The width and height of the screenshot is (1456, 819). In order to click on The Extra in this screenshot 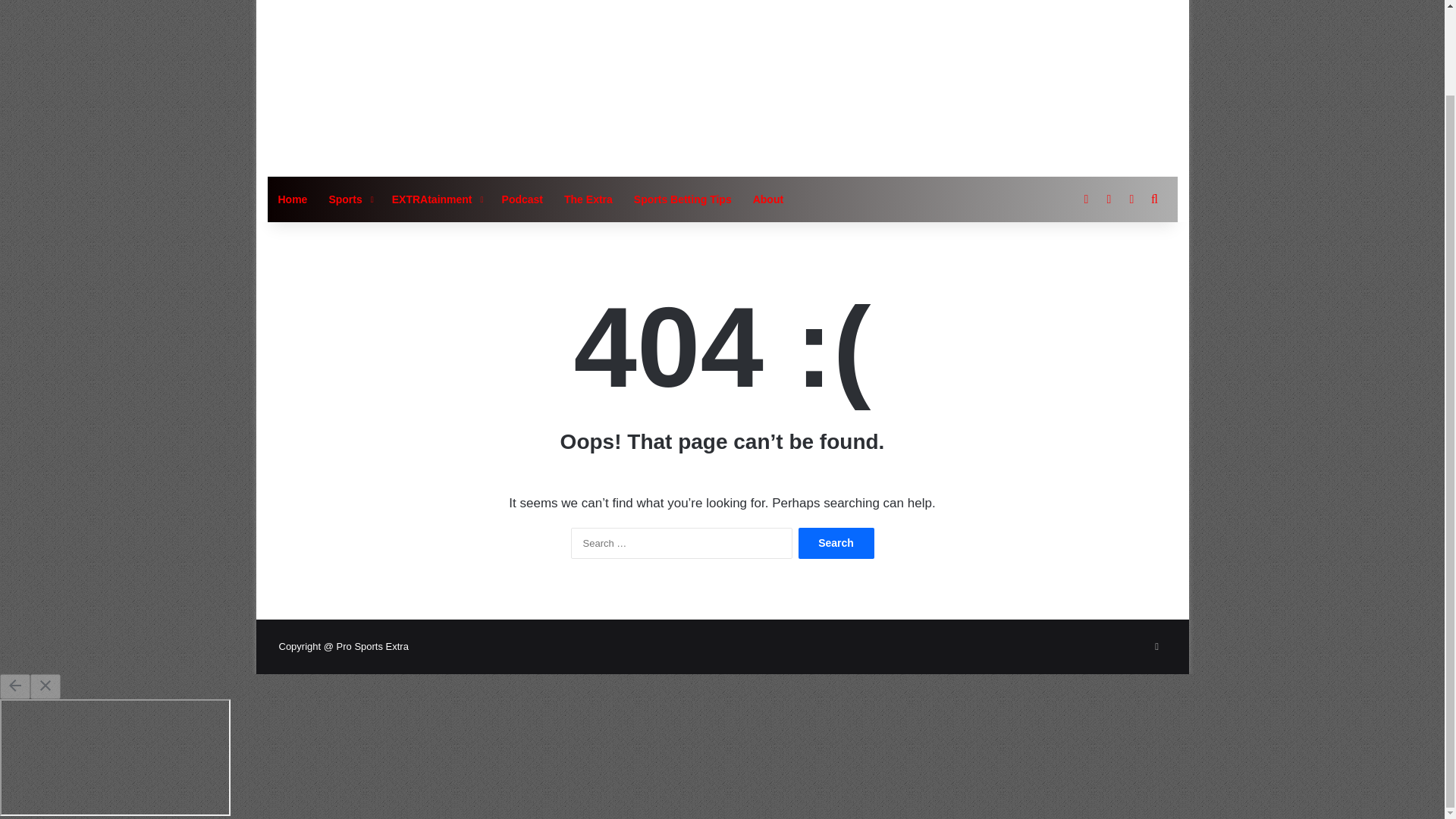, I will do `click(588, 199)`.